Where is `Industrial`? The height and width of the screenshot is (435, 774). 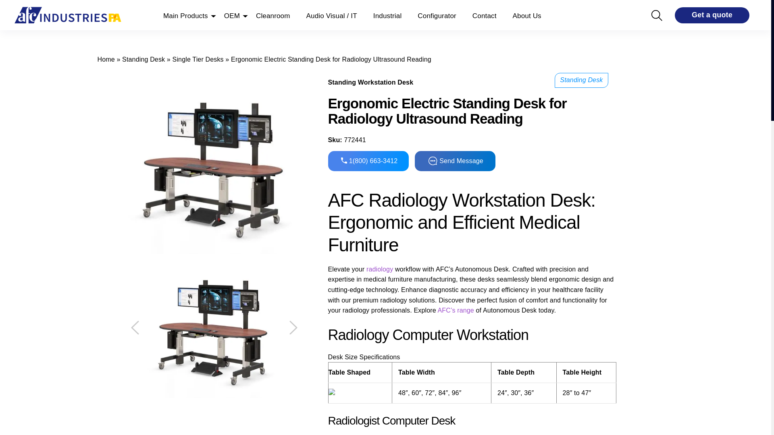 Industrial is located at coordinates (387, 15).